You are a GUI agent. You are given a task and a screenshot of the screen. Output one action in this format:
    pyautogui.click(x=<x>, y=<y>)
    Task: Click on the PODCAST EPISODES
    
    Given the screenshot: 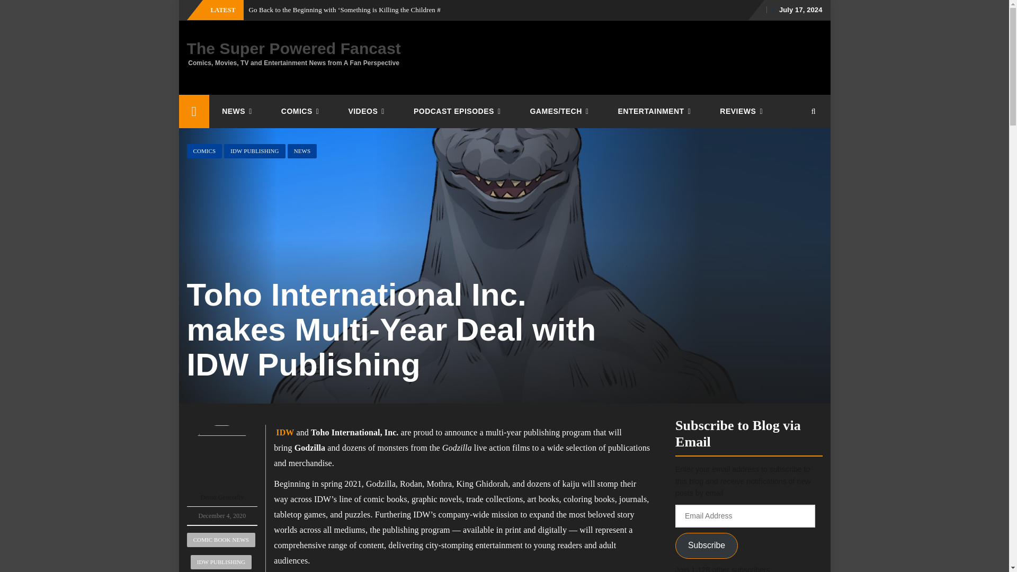 What is the action you would take?
    pyautogui.click(x=459, y=111)
    